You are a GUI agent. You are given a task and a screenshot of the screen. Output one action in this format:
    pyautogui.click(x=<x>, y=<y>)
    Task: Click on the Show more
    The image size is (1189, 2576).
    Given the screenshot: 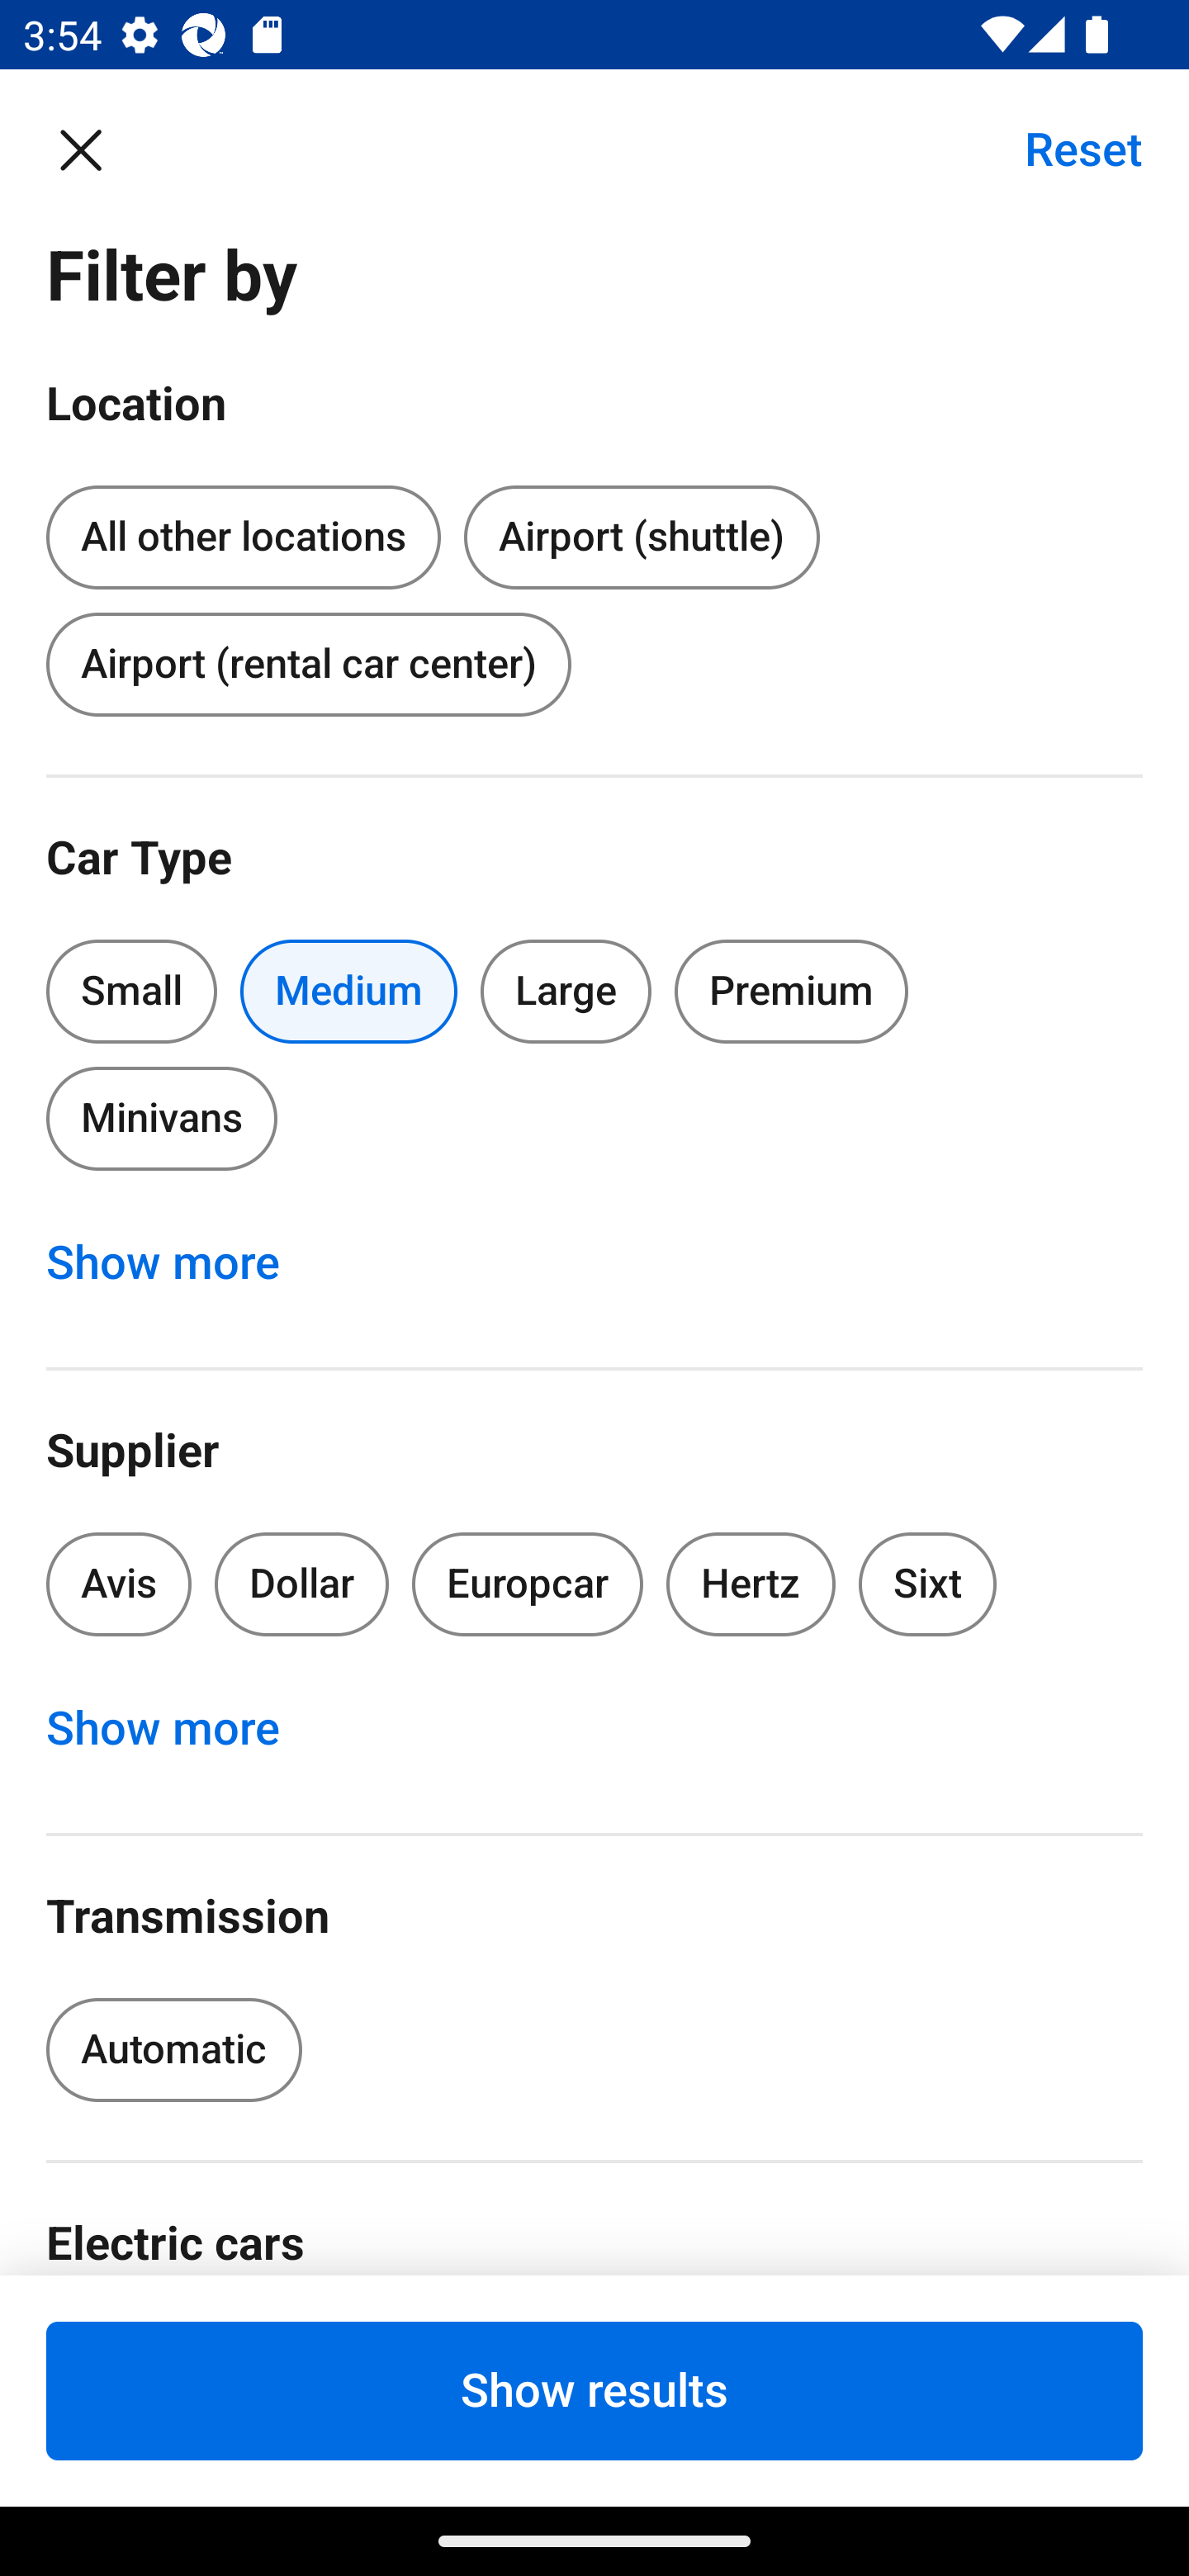 What is the action you would take?
    pyautogui.click(x=180, y=1262)
    